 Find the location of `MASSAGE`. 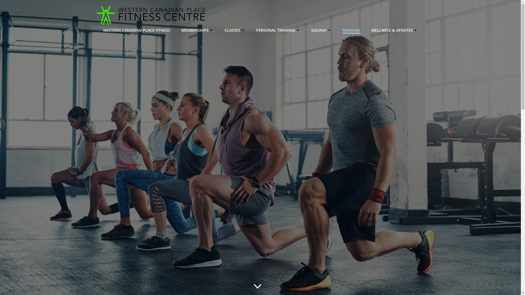

MASSAGE is located at coordinates (352, 30).